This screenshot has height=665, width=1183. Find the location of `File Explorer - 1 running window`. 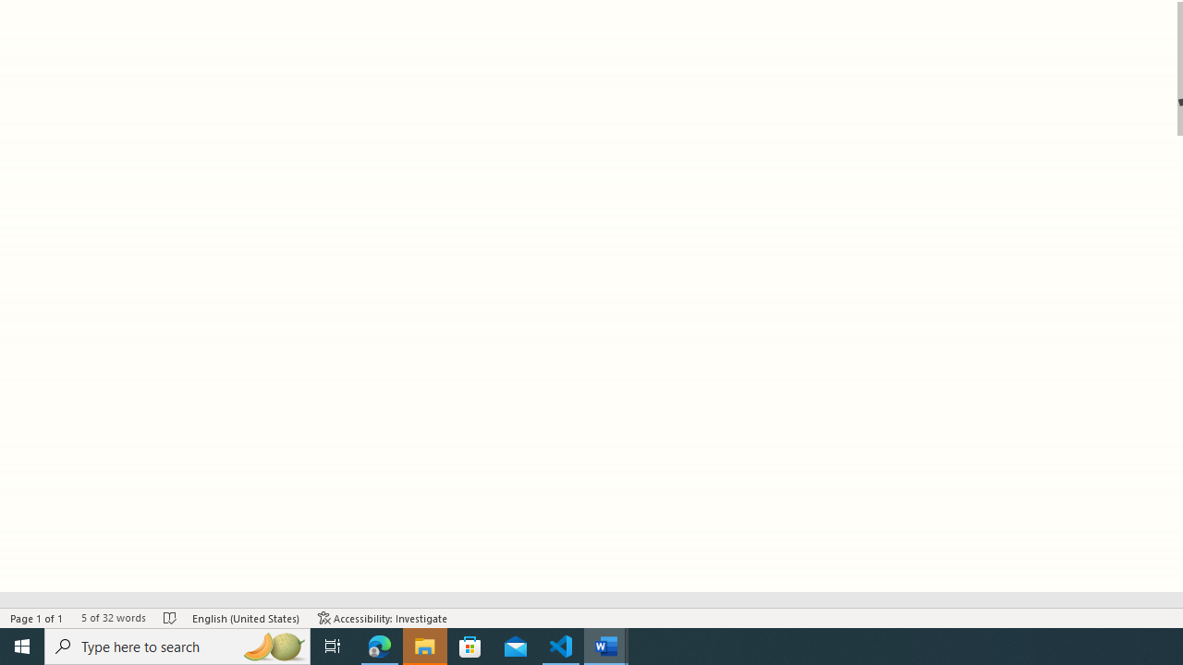

File Explorer - 1 running window is located at coordinates (425, 647).